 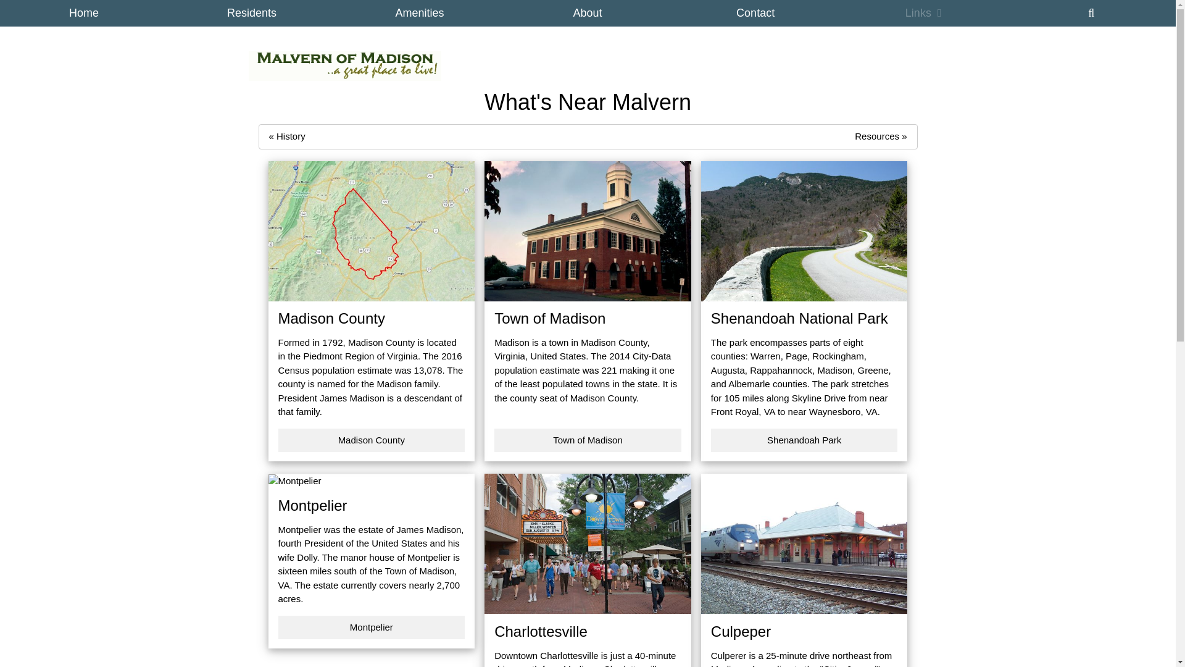 I want to click on Amenities, so click(x=420, y=14).